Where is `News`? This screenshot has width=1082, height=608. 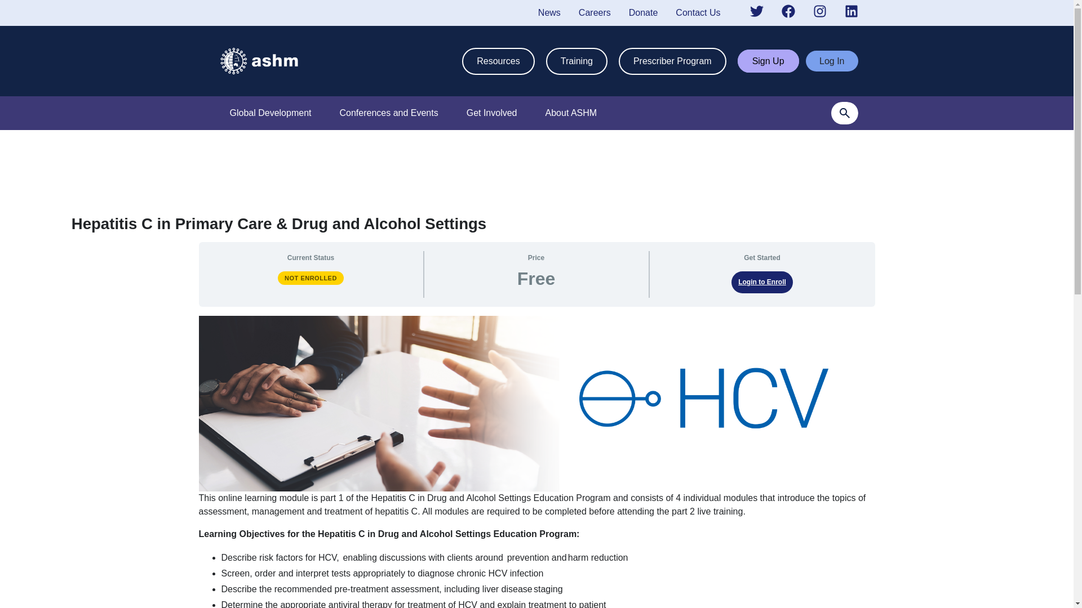
News is located at coordinates (549, 12).